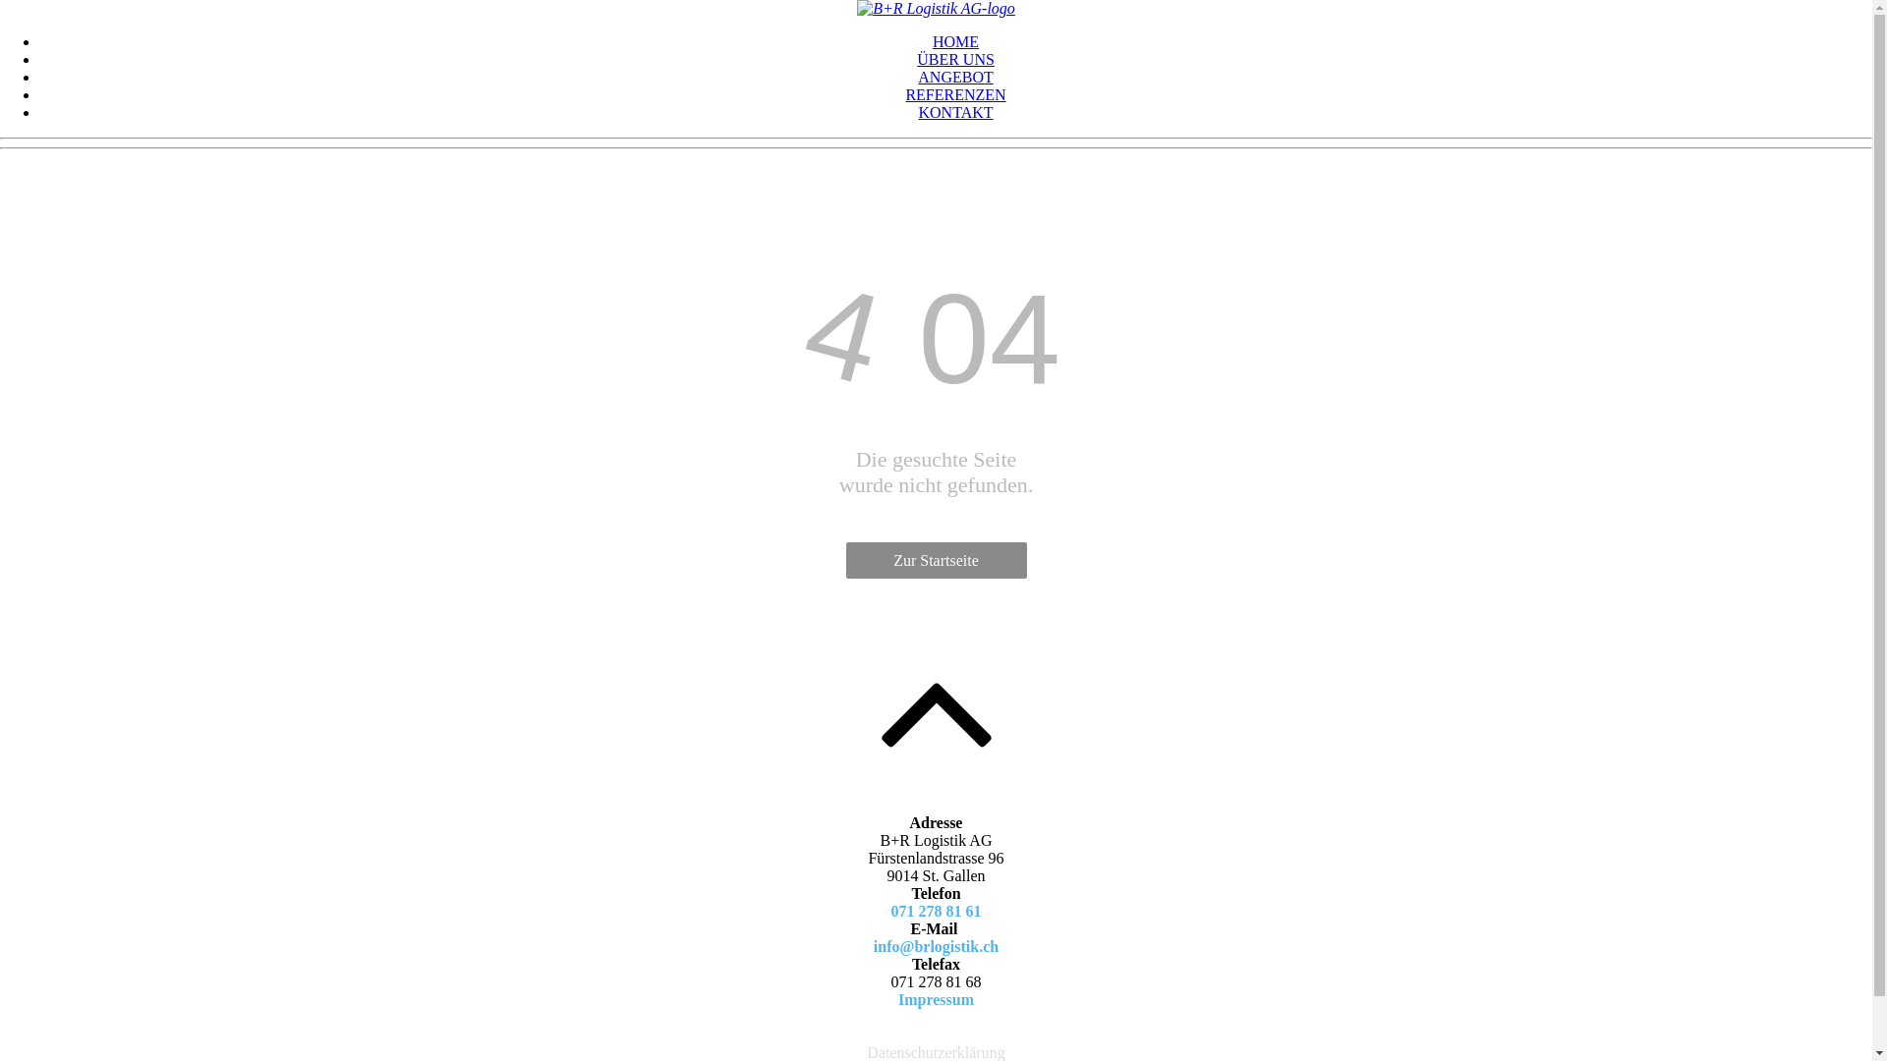  Describe the element at coordinates (936, 1000) in the screenshot. I see `Impressum` at that location.